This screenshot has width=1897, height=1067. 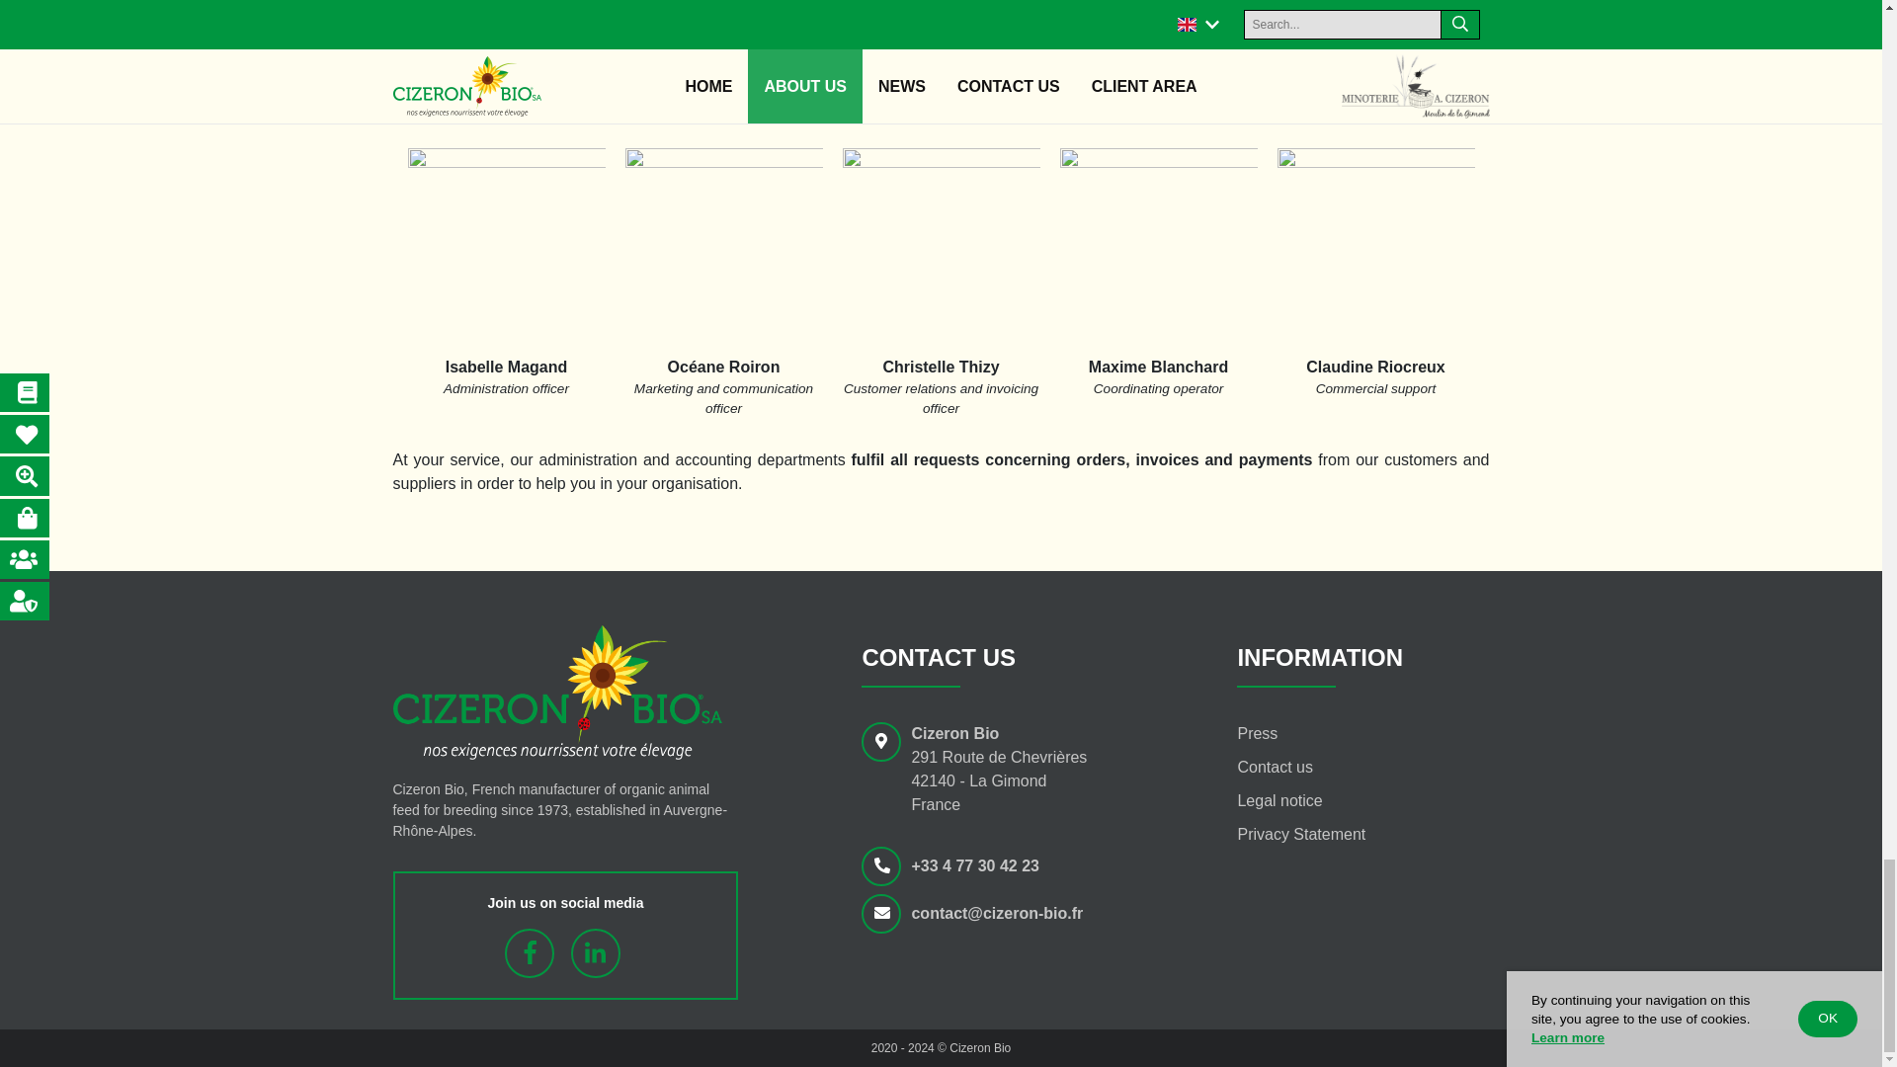 What do you see at coordinates (595, 952) in the screenshot?
I see `Cizeron Bio sur LinkedIn` at bounding box center [595, 952].